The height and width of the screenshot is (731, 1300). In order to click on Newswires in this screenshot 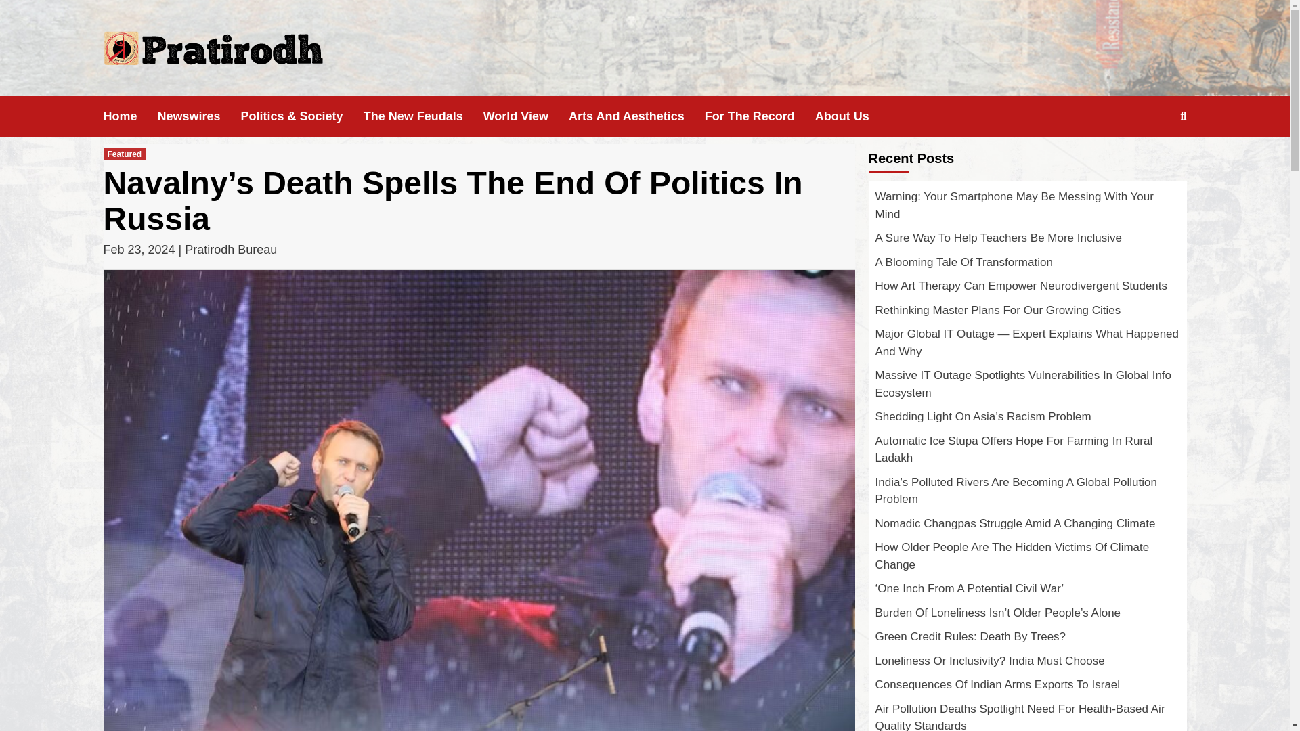, I will do `click(199, 116)`.